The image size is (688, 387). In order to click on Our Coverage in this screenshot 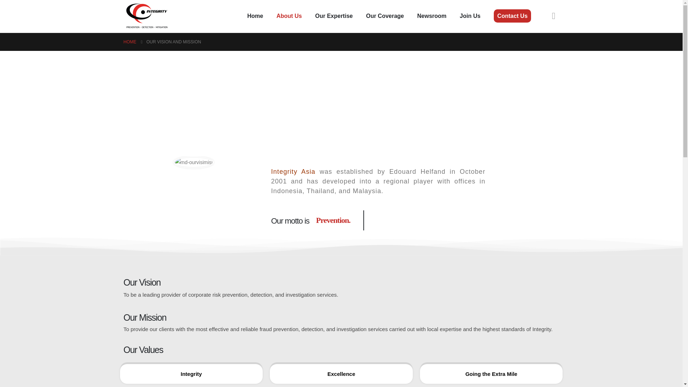, I will do `click(384, 15)`.